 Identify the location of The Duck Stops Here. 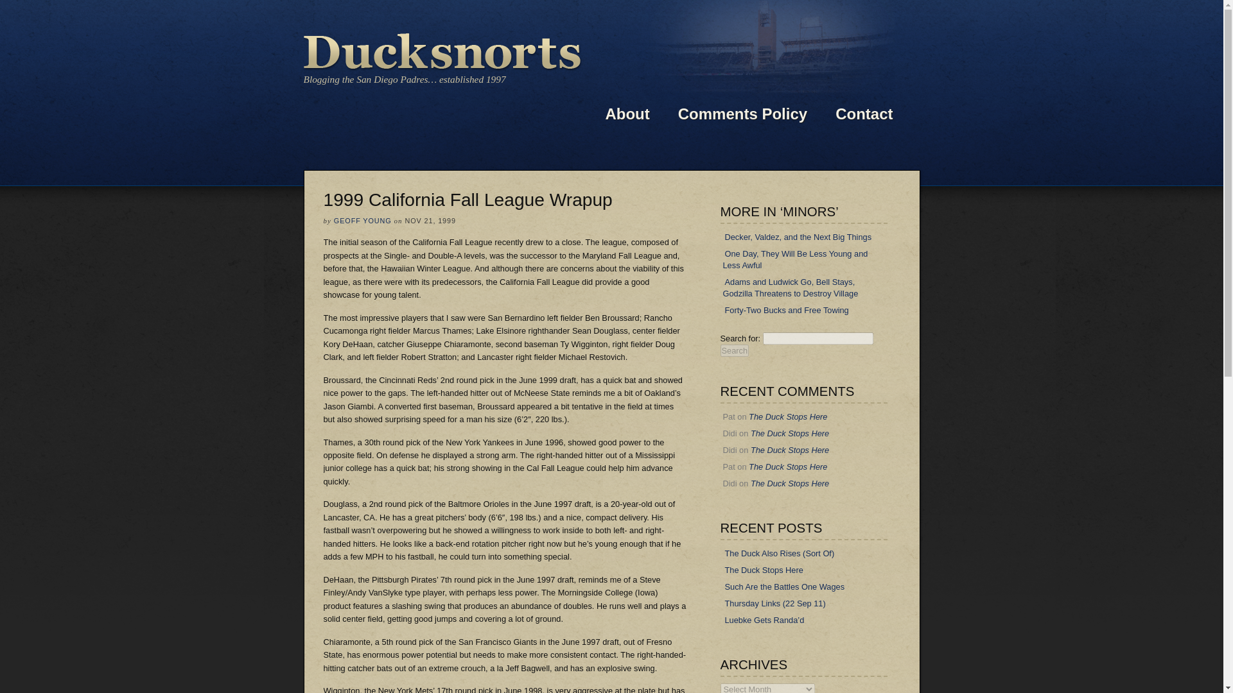
(790, 450).